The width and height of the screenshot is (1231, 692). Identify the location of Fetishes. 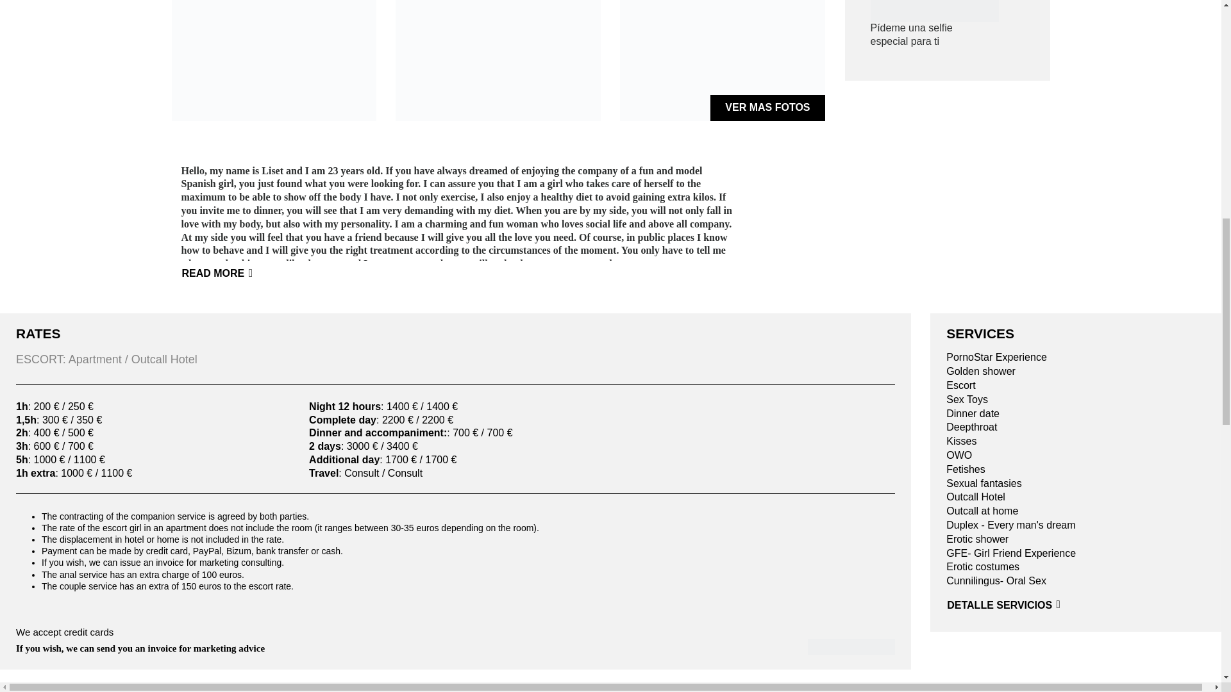
(1076, 470).